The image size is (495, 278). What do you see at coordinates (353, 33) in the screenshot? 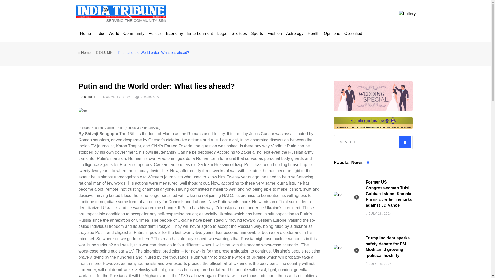
I see `Classified` at bounding box center [353, 33].